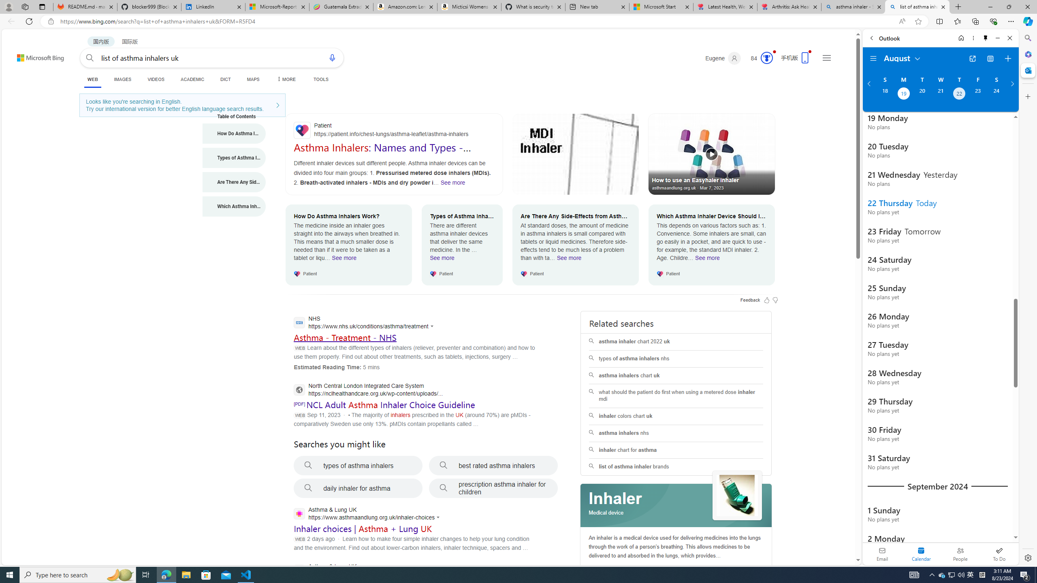  Describe the element at coordinates (321, 79) in the screenshot. I see `TOOLS` at that location.